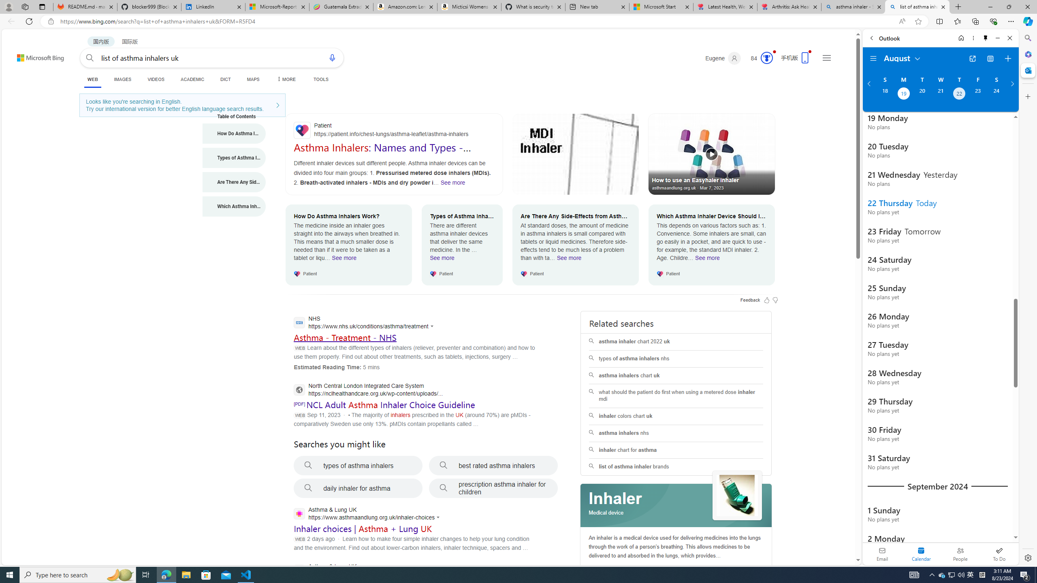  Describe the element at coordinates (321, 79) in the screenshot. I see `TOOLS` at that location.